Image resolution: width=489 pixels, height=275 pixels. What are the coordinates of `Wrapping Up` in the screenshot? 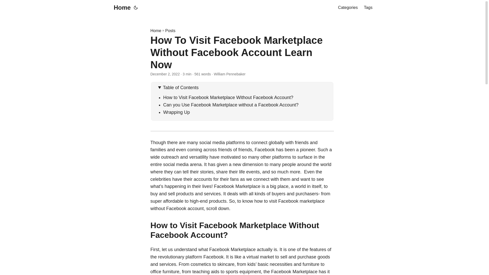 It's located at (177, 112).